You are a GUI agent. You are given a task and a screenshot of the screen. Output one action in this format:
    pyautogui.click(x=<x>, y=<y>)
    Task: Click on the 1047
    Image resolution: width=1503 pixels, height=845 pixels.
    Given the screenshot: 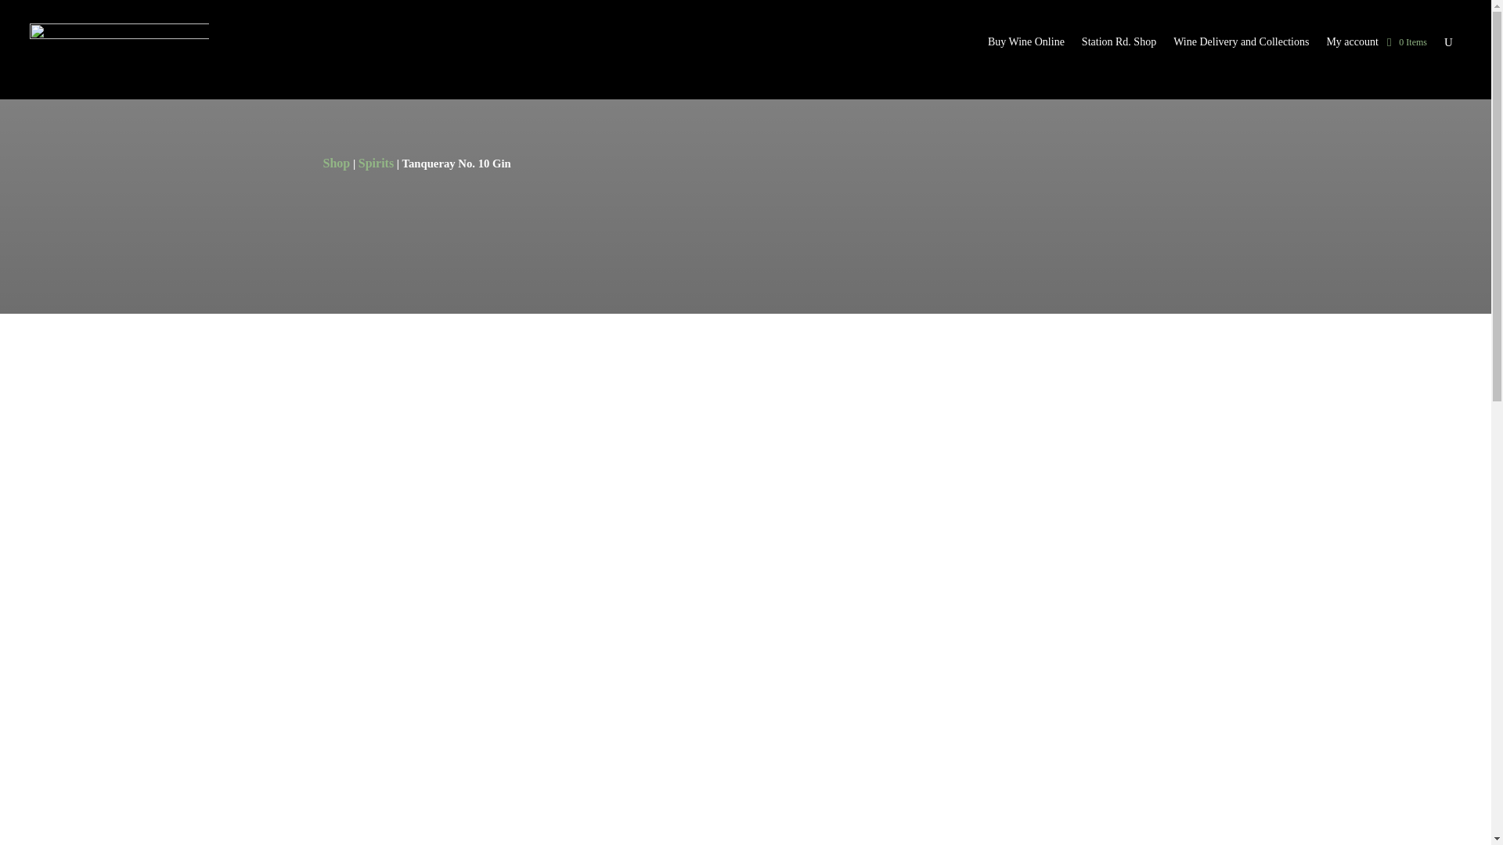 What is the action you would take?
    pyautogui.click(x=700, y=731)
    